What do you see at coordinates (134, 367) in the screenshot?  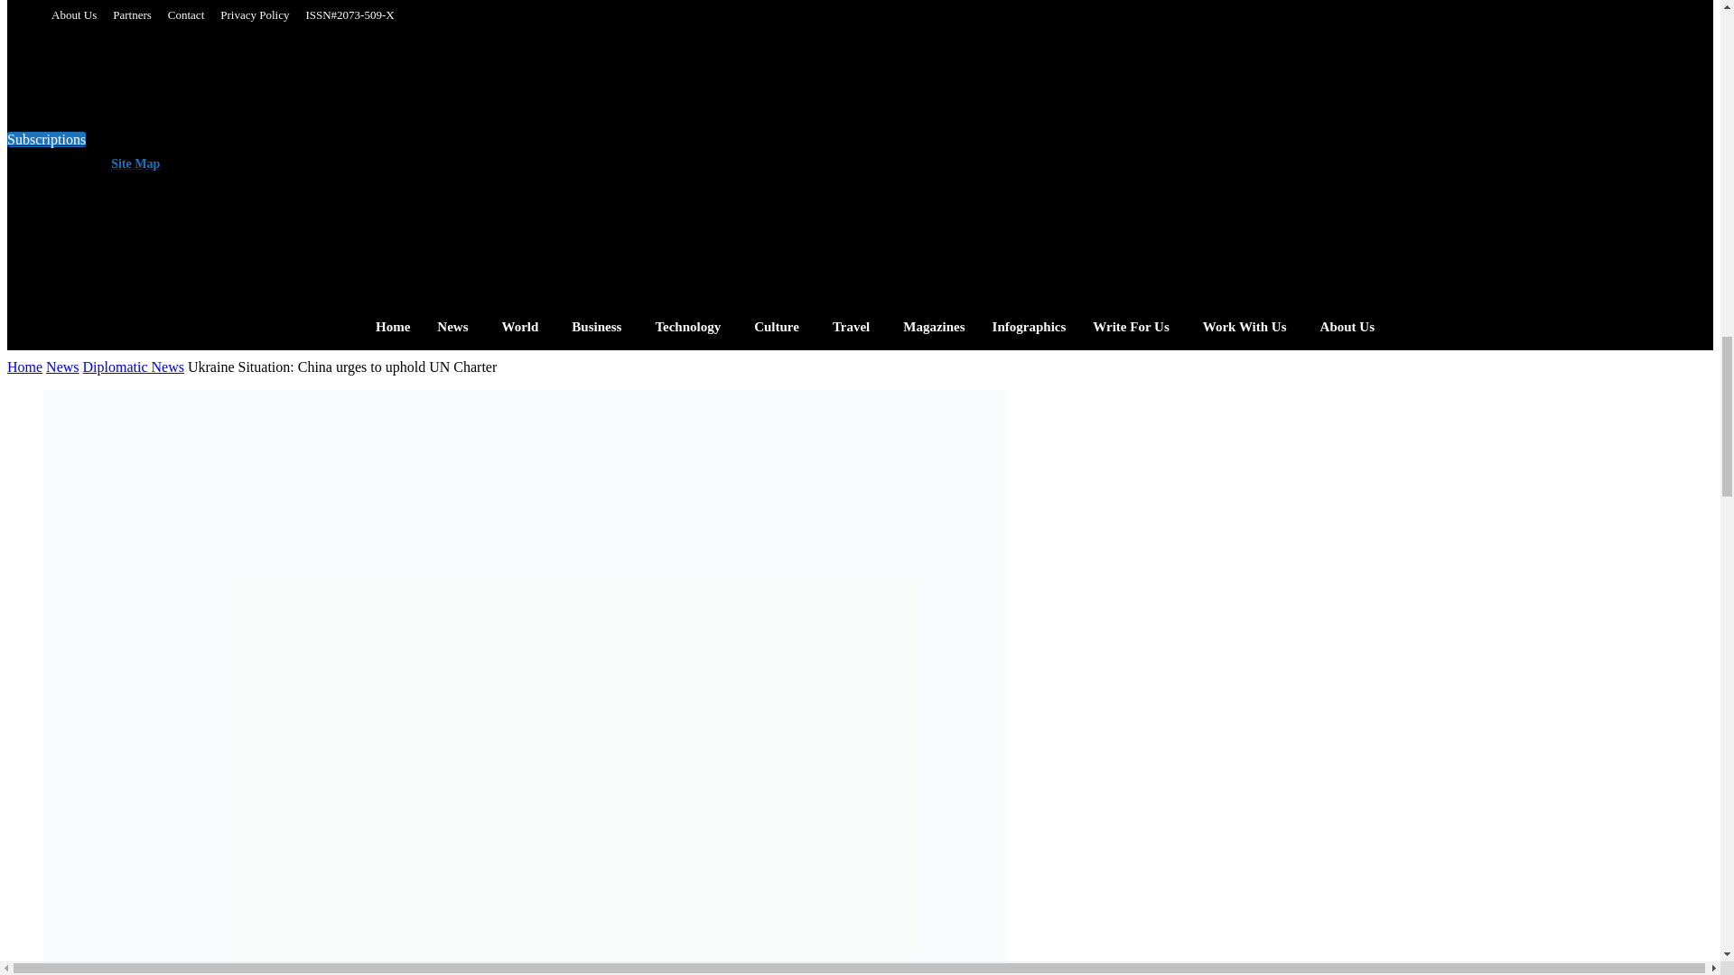 I see `View all posts in Diplomatic News` at bounding box center [134, 367].